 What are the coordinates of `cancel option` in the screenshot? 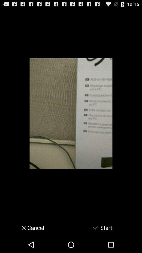 It's located at (22, 228).